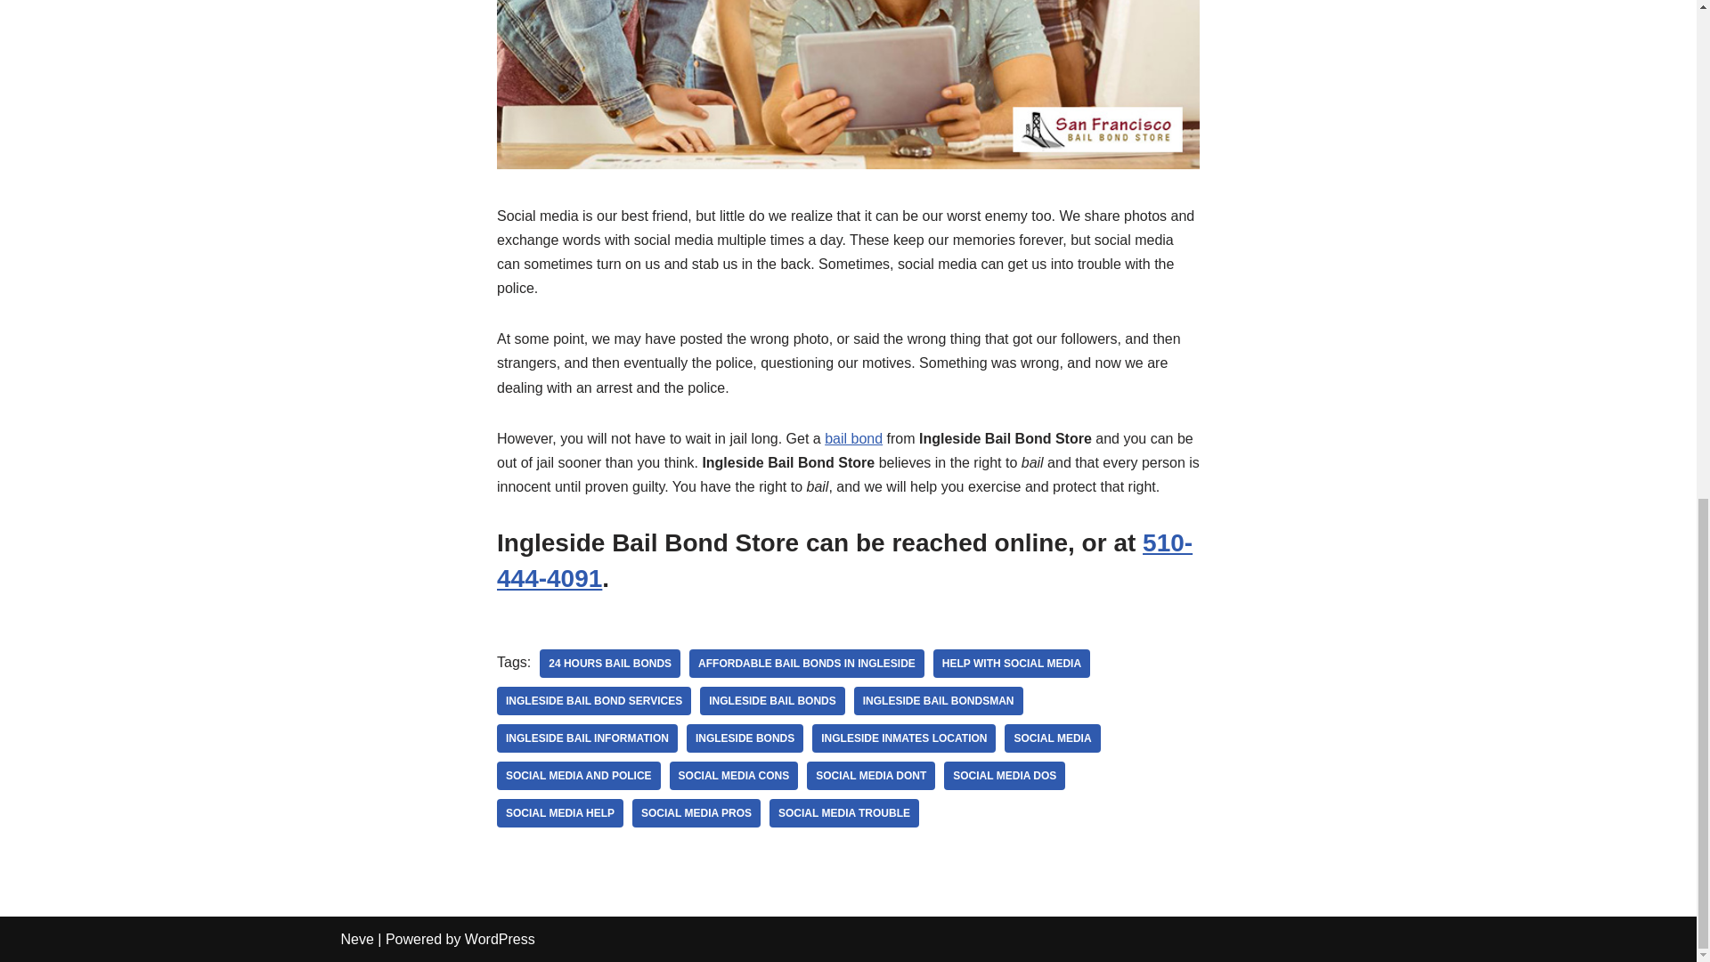 Image resolution: width=1710 pixels, height=962 pixels. Describe the element at coordinates (579, 775) in the screenshot. I see `social media and police` at that location.